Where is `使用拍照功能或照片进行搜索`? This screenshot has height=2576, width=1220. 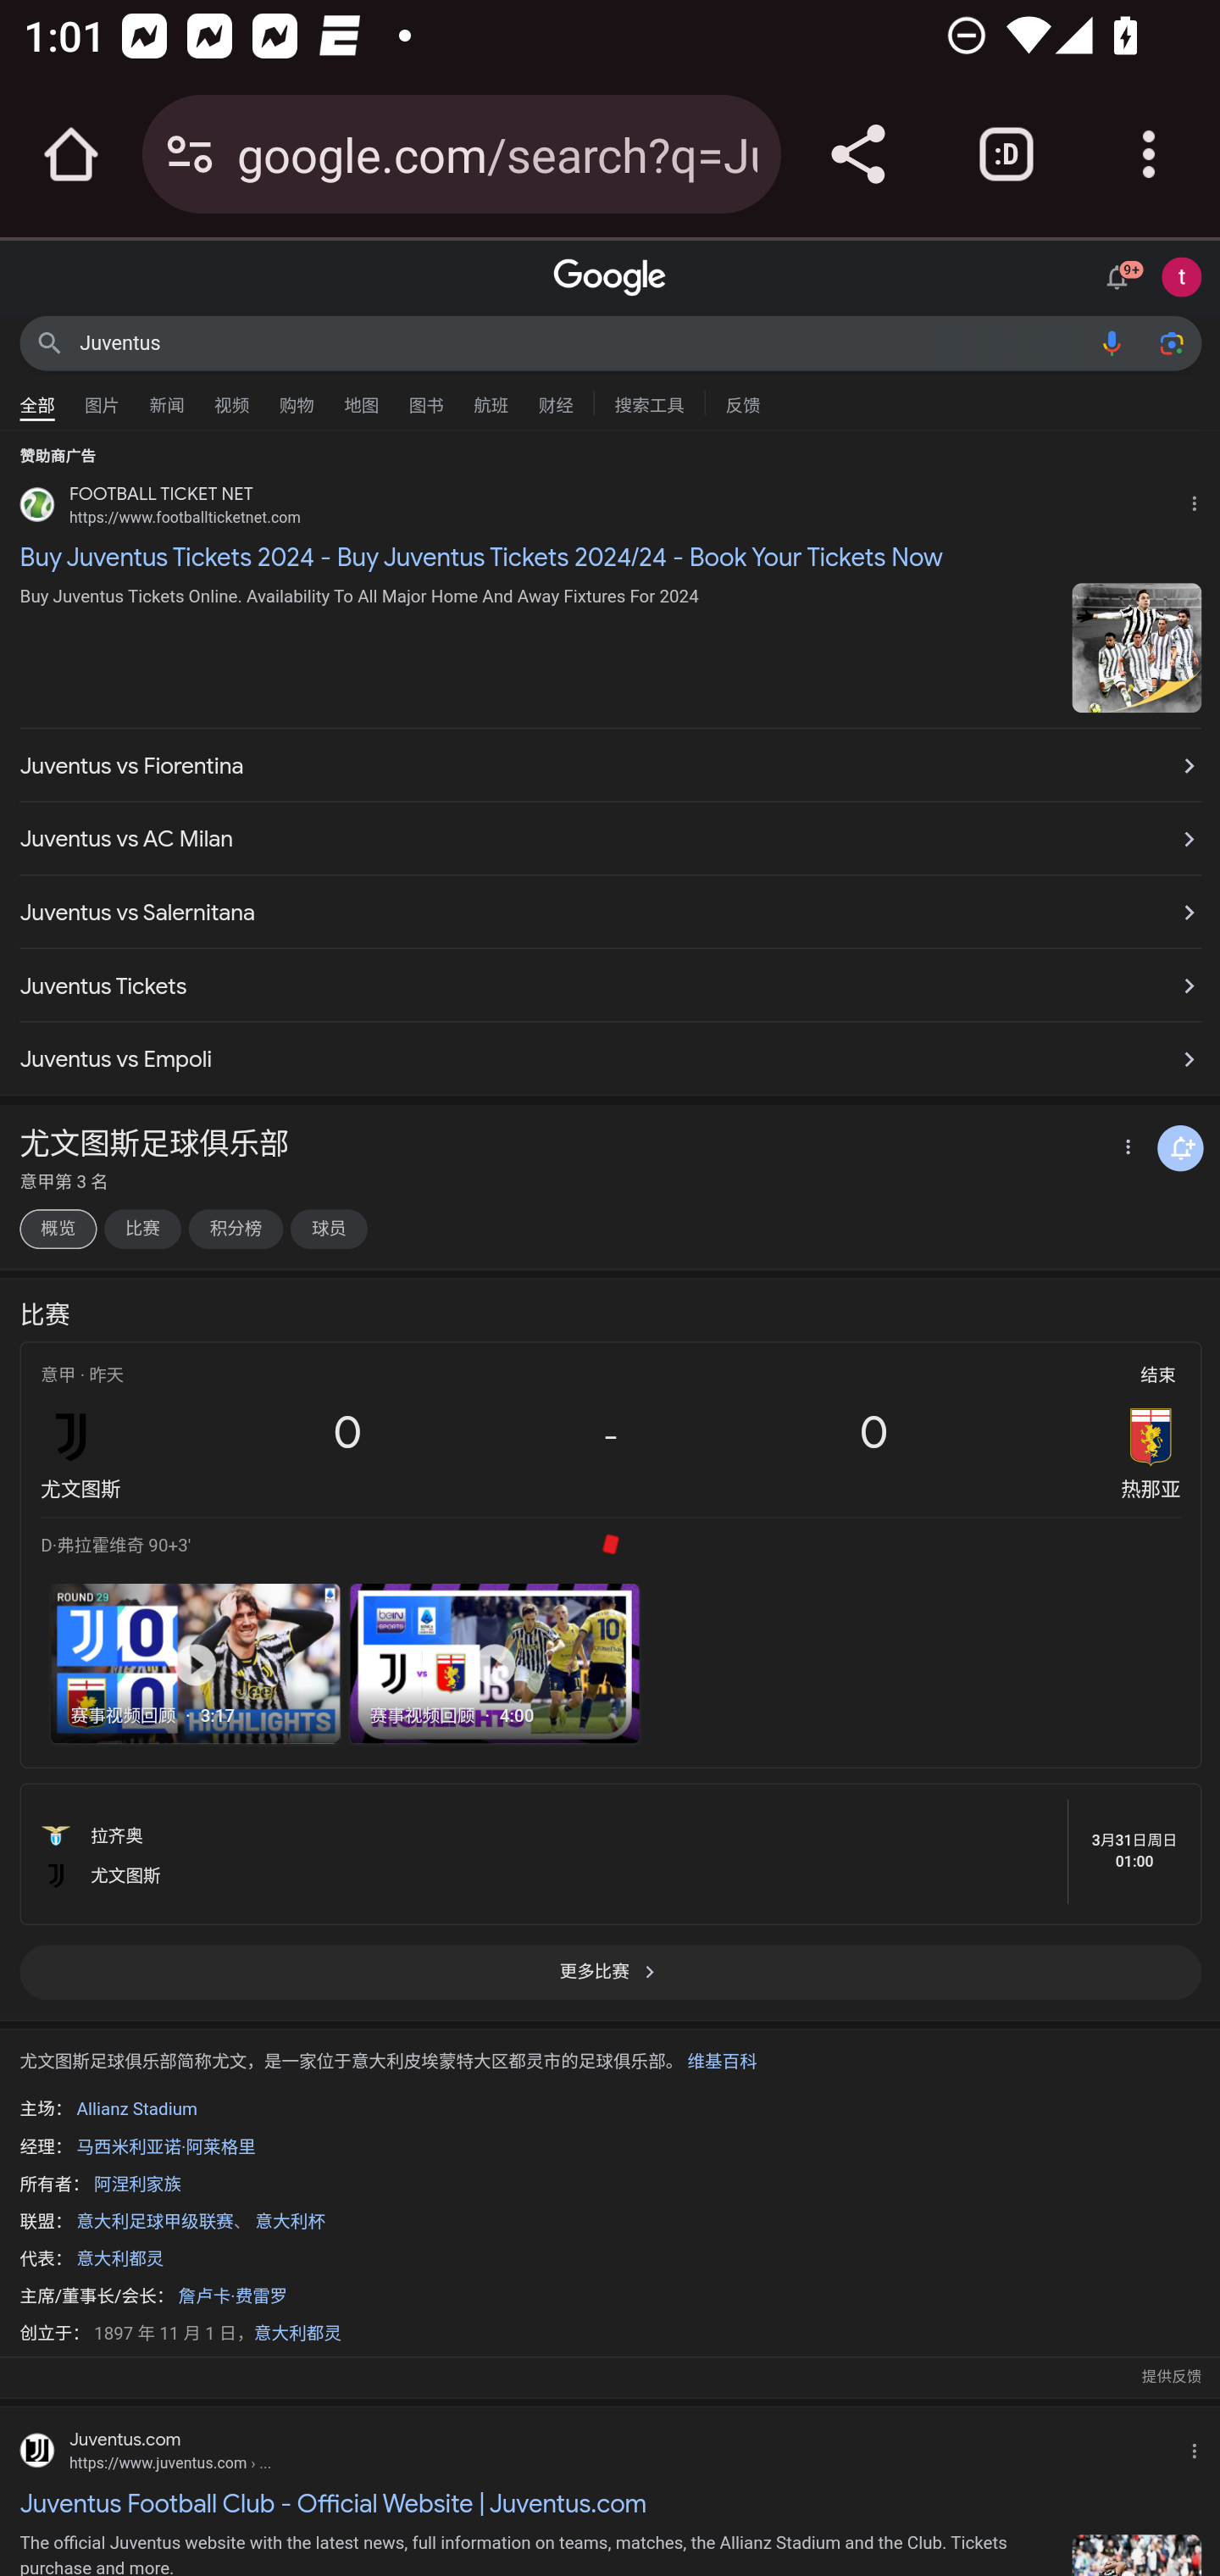
使用拍照功能或照片进行搜索 is located at coordinates (1171, 342).